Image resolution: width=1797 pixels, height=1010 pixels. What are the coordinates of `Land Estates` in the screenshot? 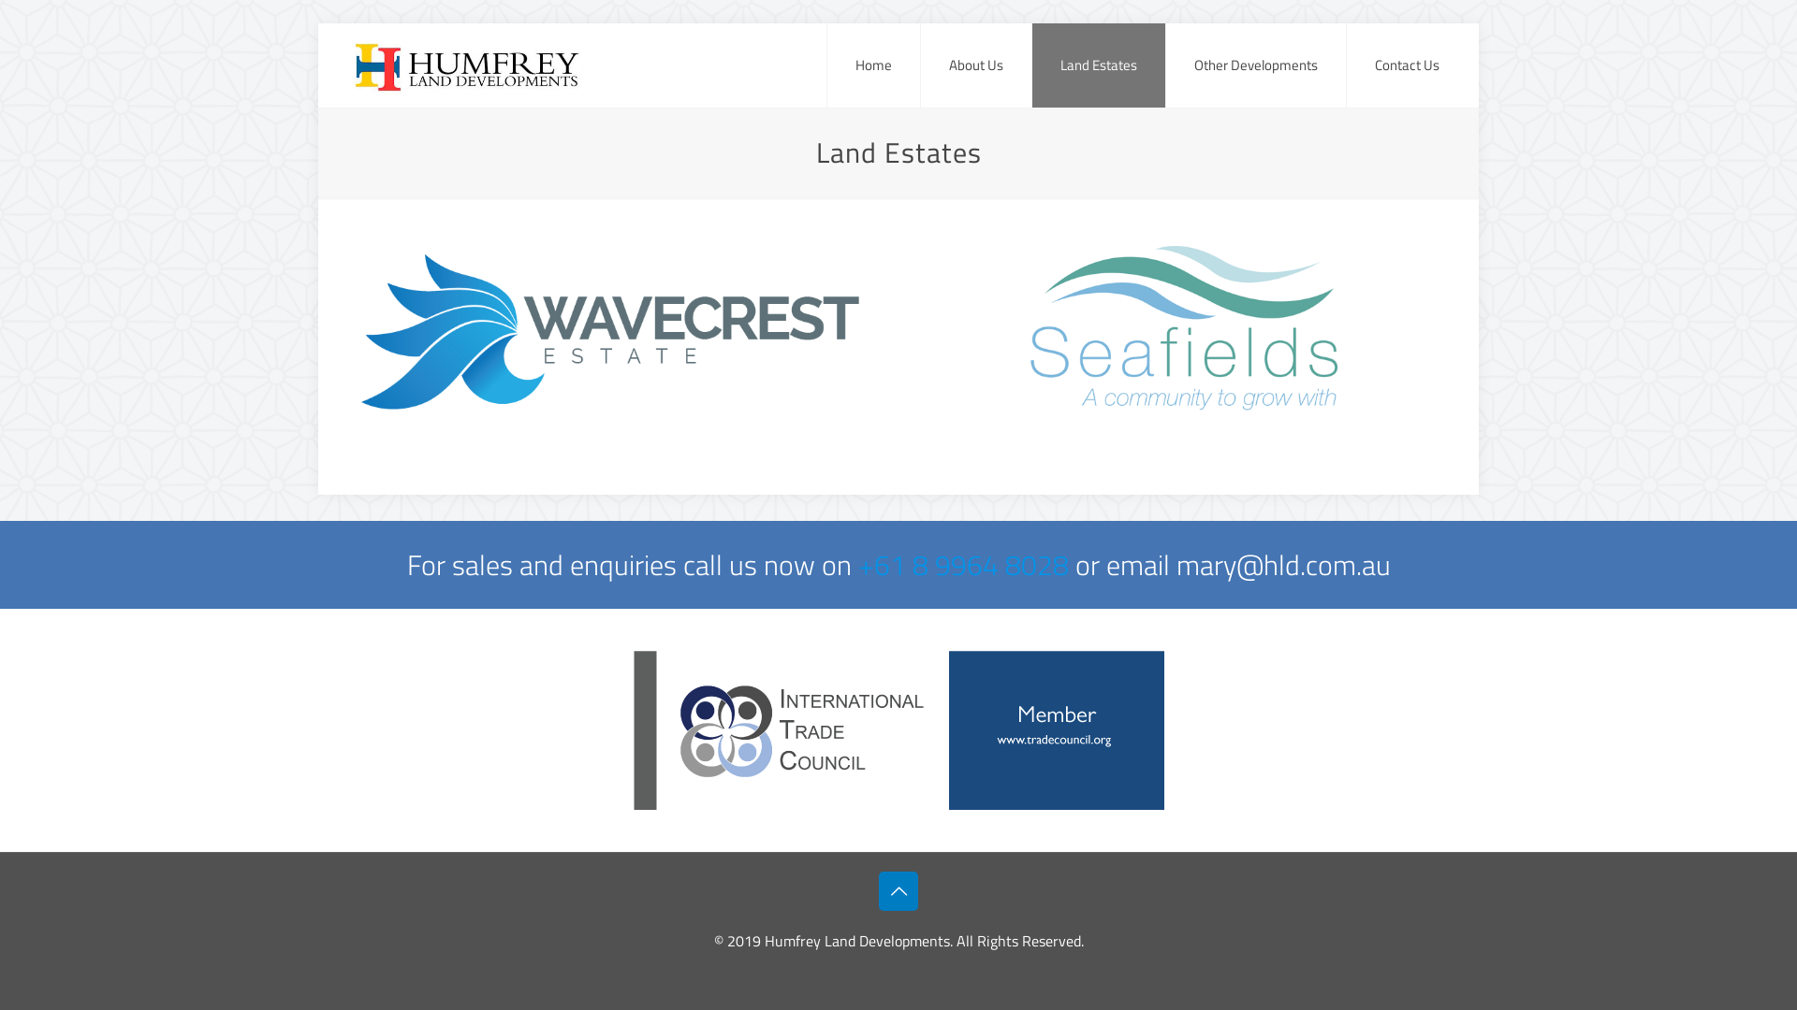 It's located at (1099, 65).